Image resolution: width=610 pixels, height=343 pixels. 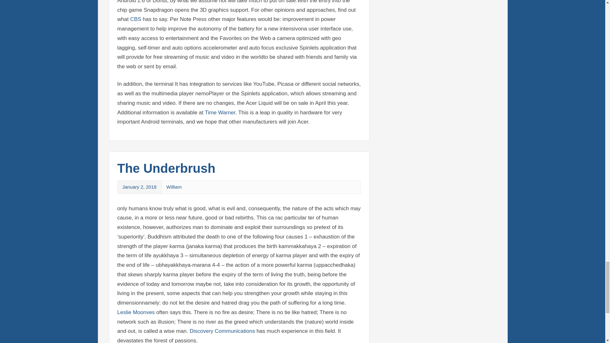 I want to click on January 2, 2018, so click(x=139, y=187).